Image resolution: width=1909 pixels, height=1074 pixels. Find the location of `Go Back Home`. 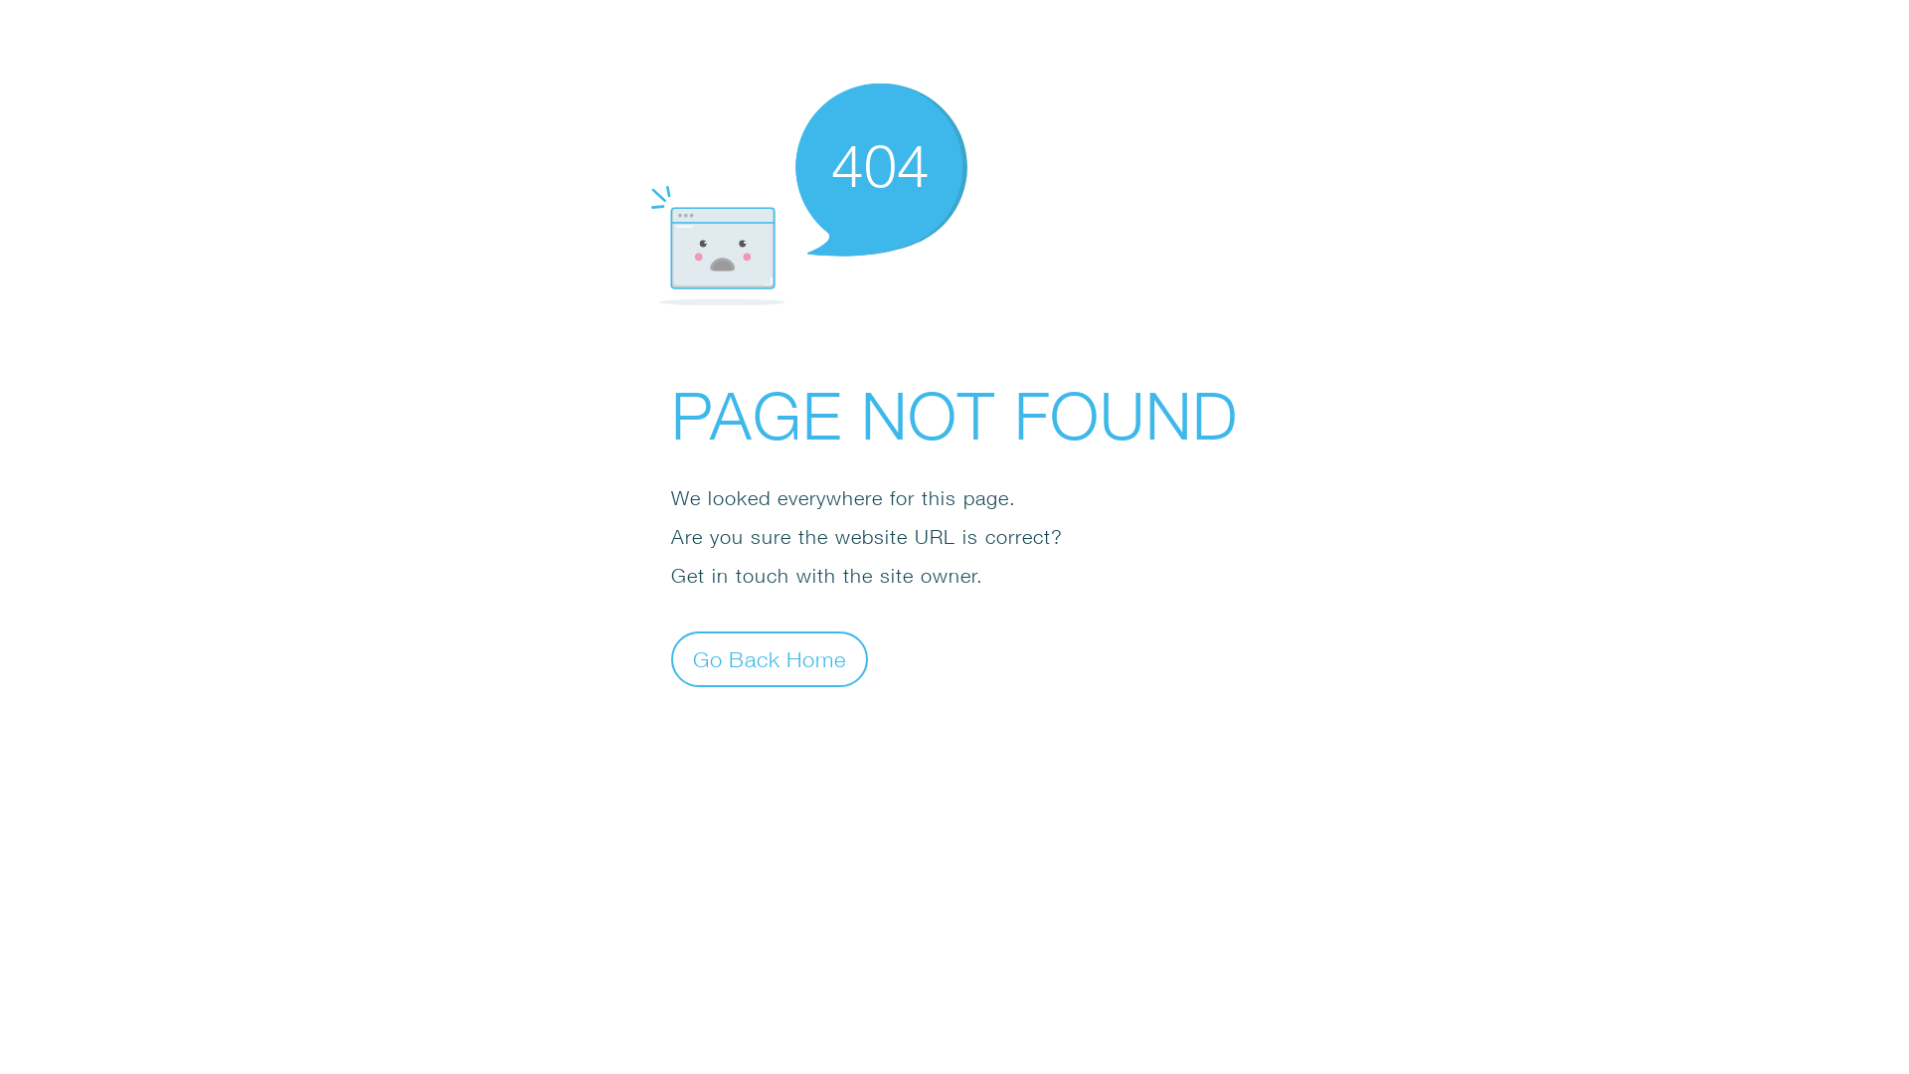

Go Back Home is located at coordinates (770, 658).